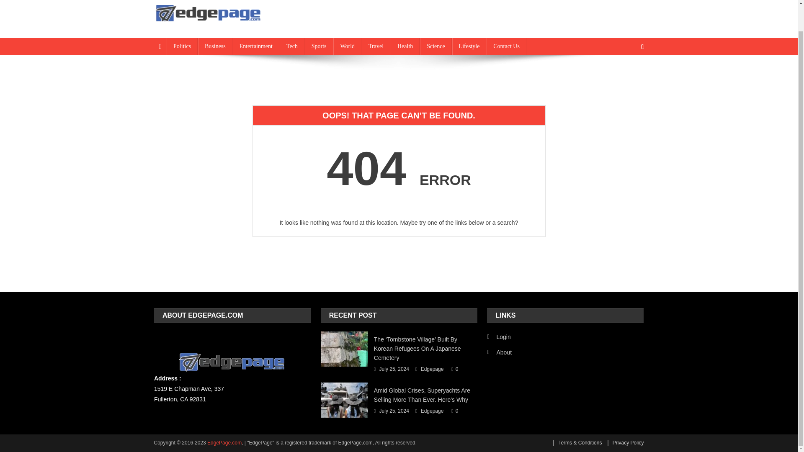  Describe the element at coordinates (432, 411) in the screenshot. I see `Edgepage` at that location.